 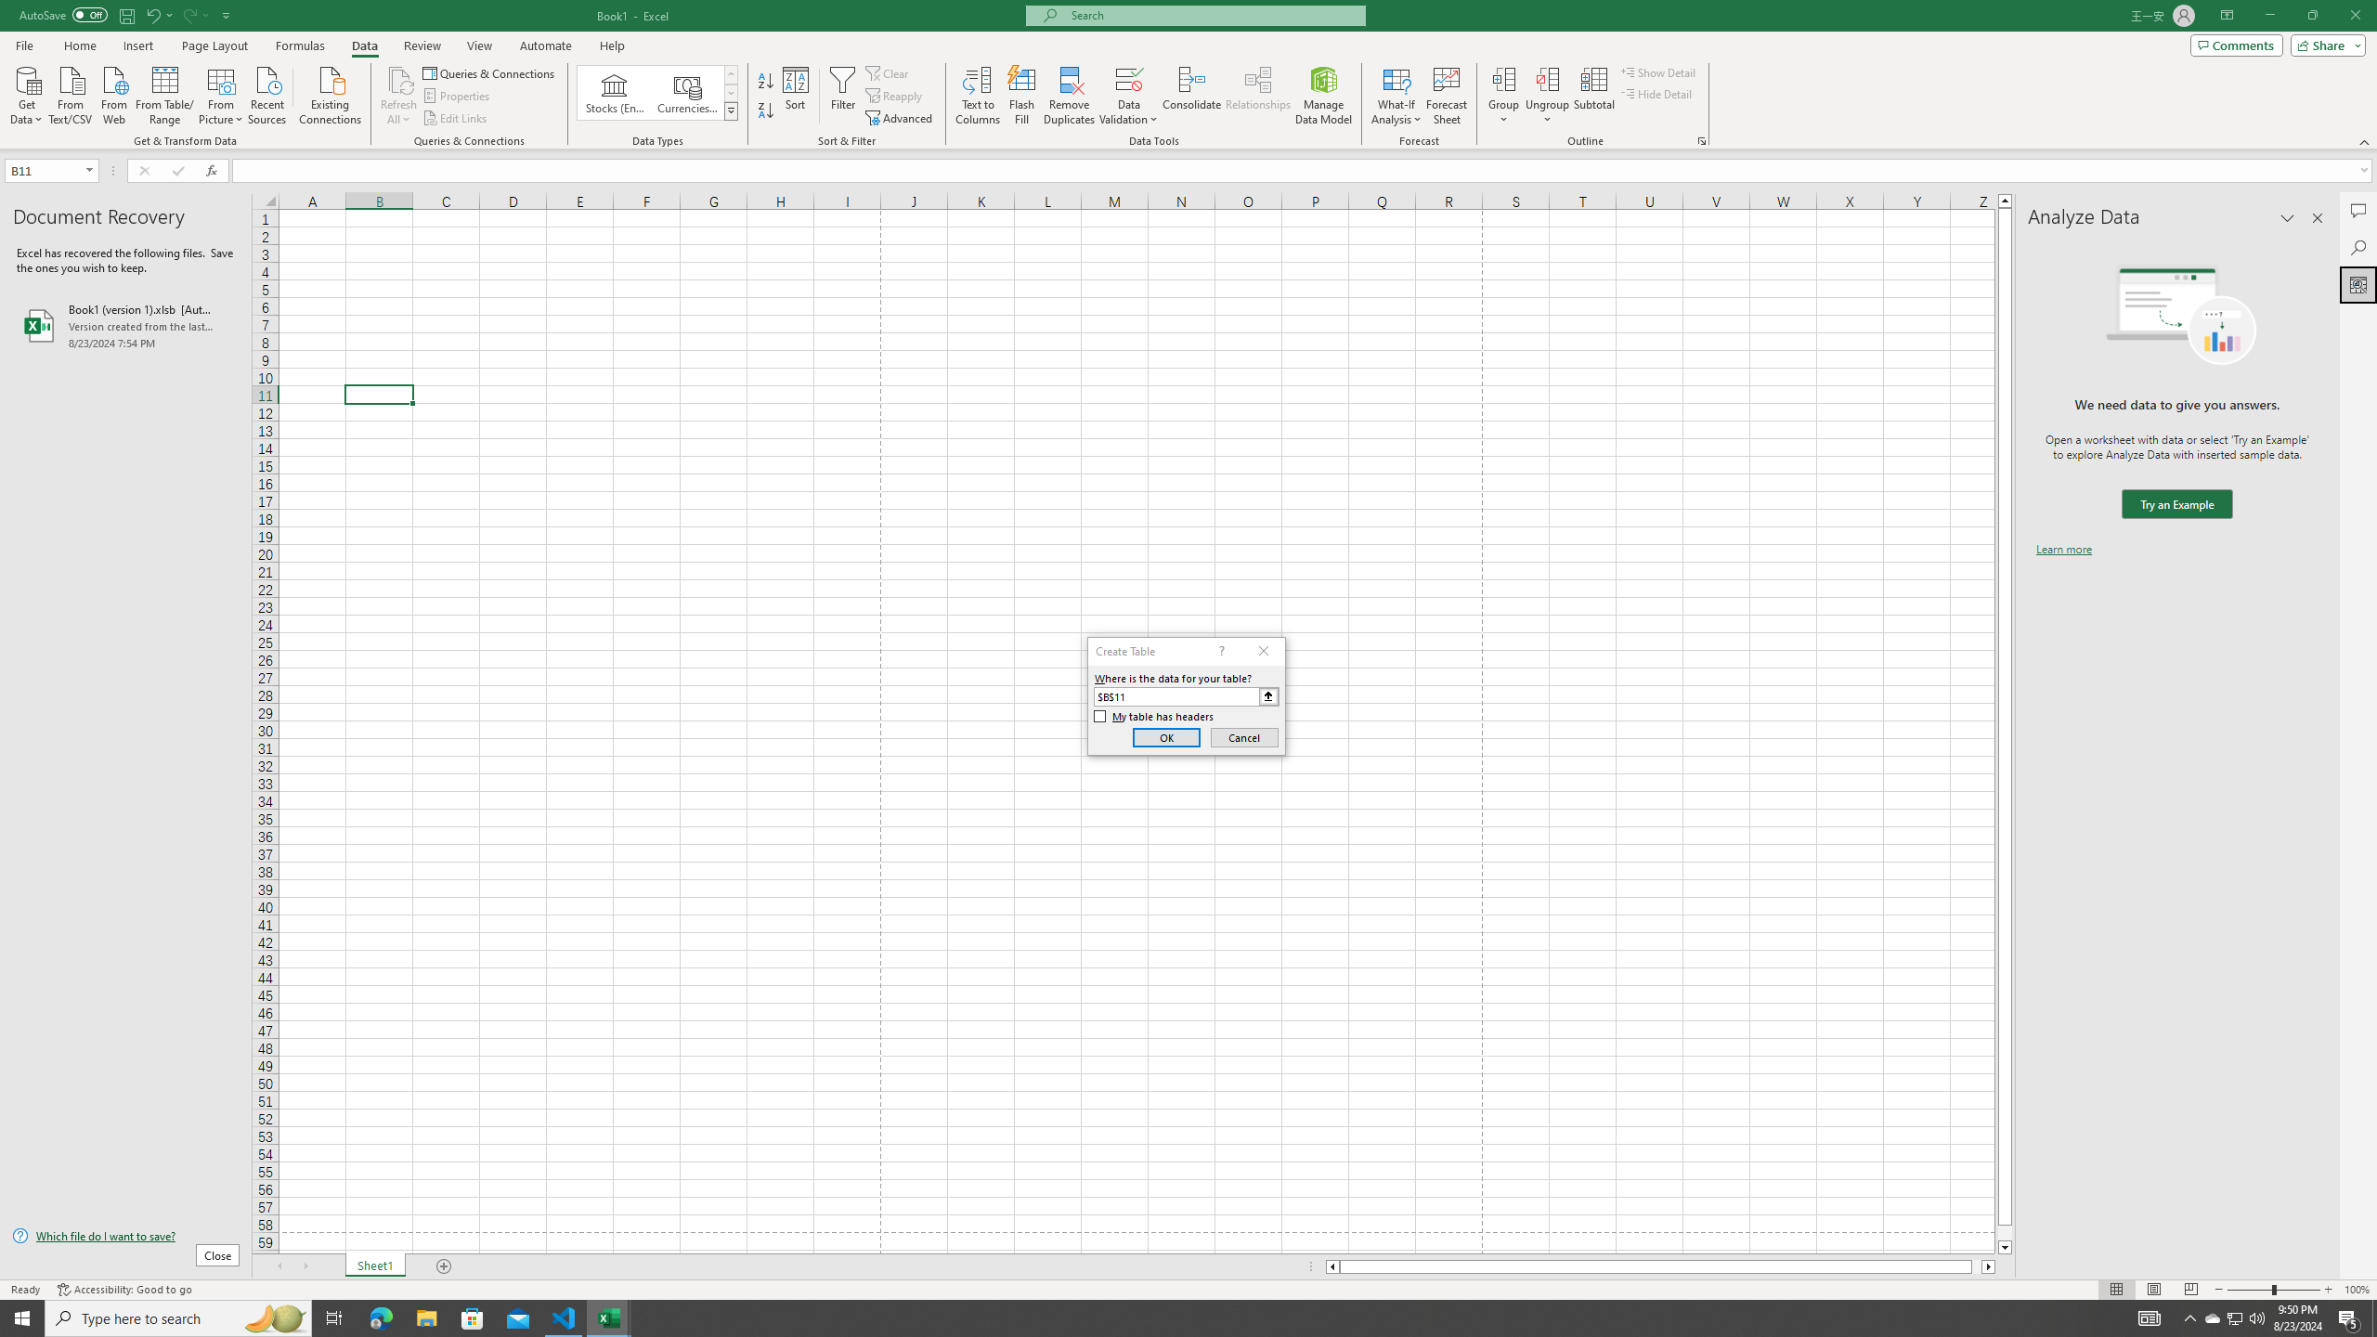 What do you see at coordinates (546, 45) in the screenshot?
I see `Automate` at bounding box center [546, 45].